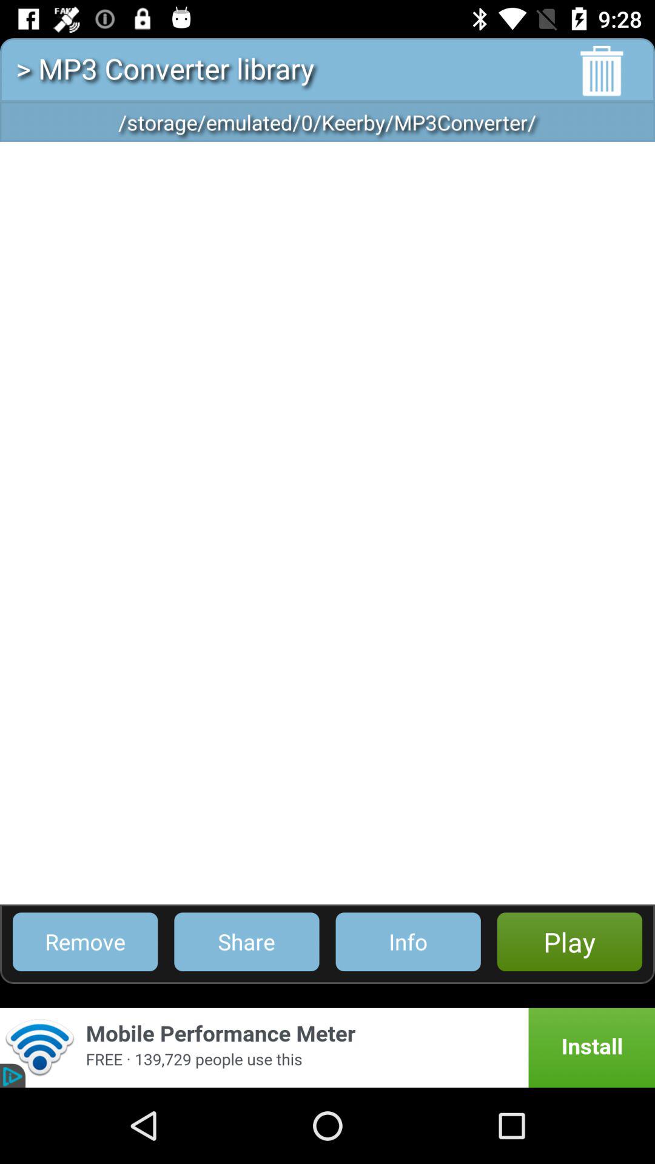  I want to click on press icon to the left of the play item, so click(408, 942).